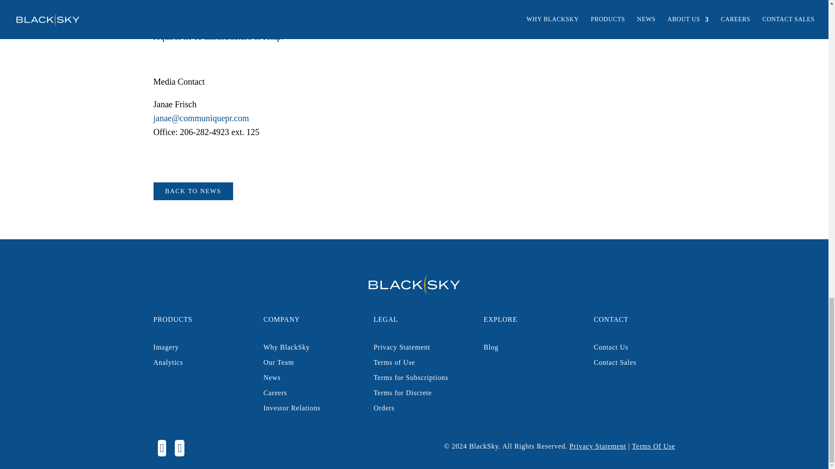 The image size is (835, 469). Describe the element at coordinates (272, 377) in the screenshot. I see `News` at that location.